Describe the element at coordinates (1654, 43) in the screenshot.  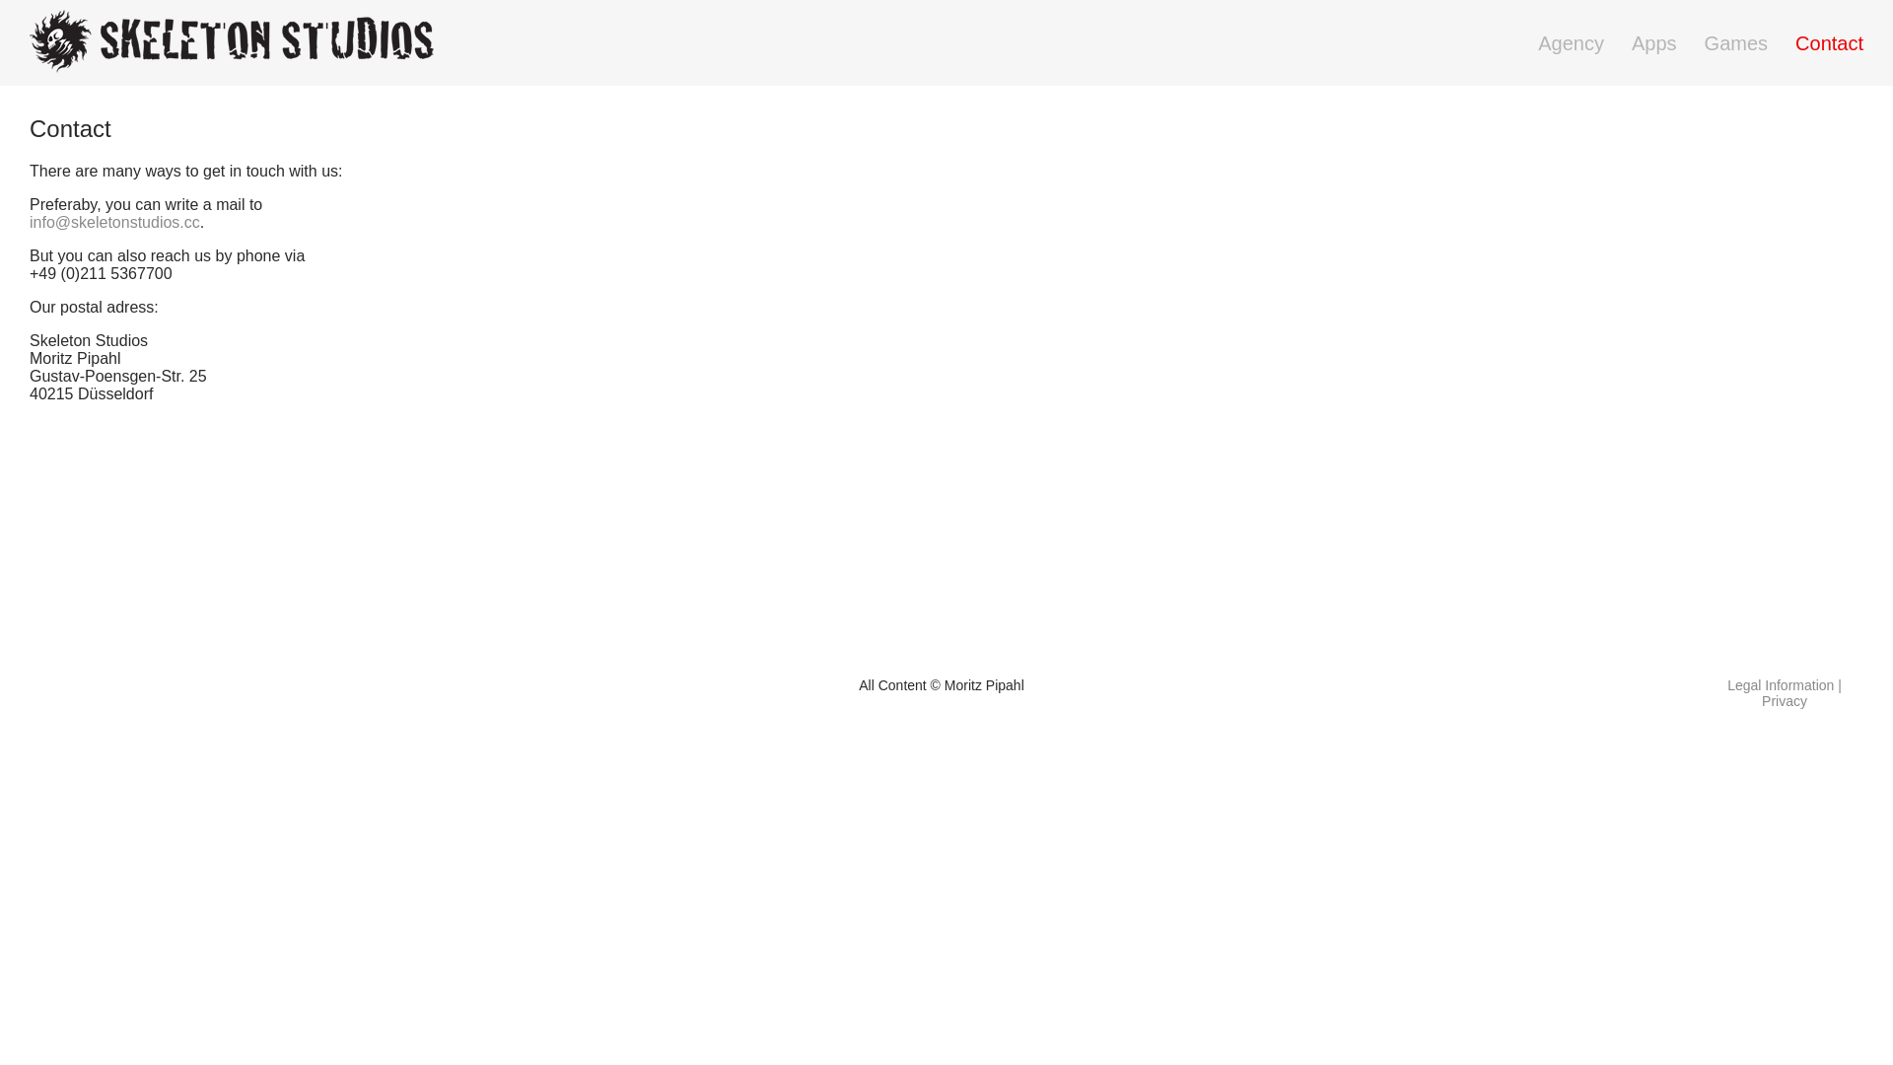
I see `Apps` at that location.